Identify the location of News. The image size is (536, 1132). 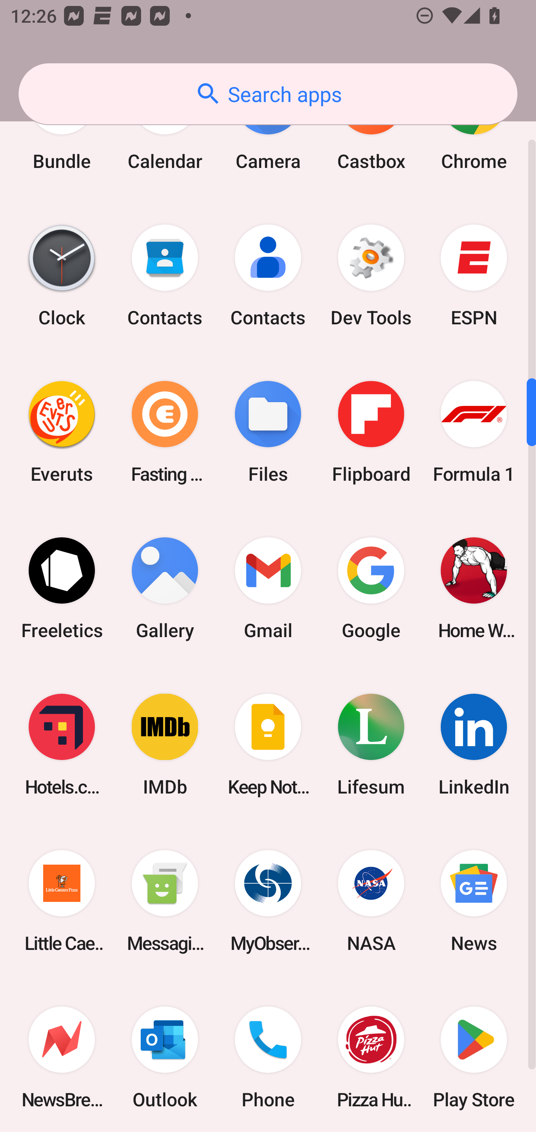
(474, 901).